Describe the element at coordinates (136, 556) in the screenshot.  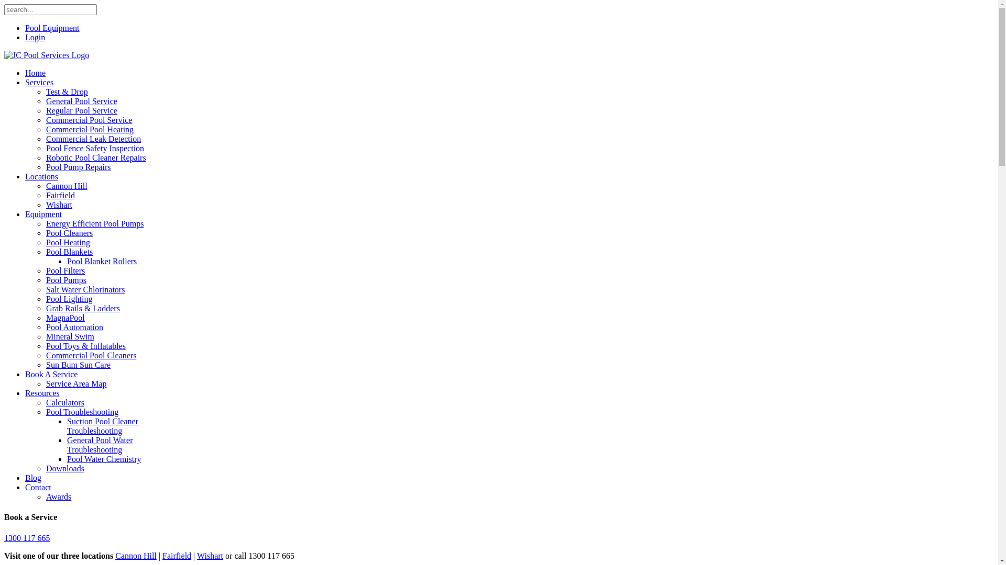
I see `Cannon Hill` at that location.